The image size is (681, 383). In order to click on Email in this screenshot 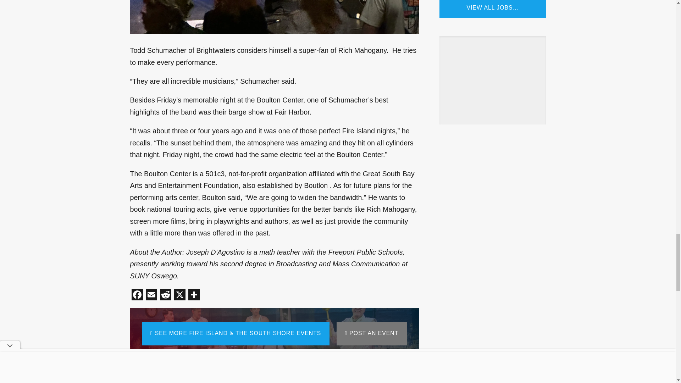, I will do `click(151, 296)`.